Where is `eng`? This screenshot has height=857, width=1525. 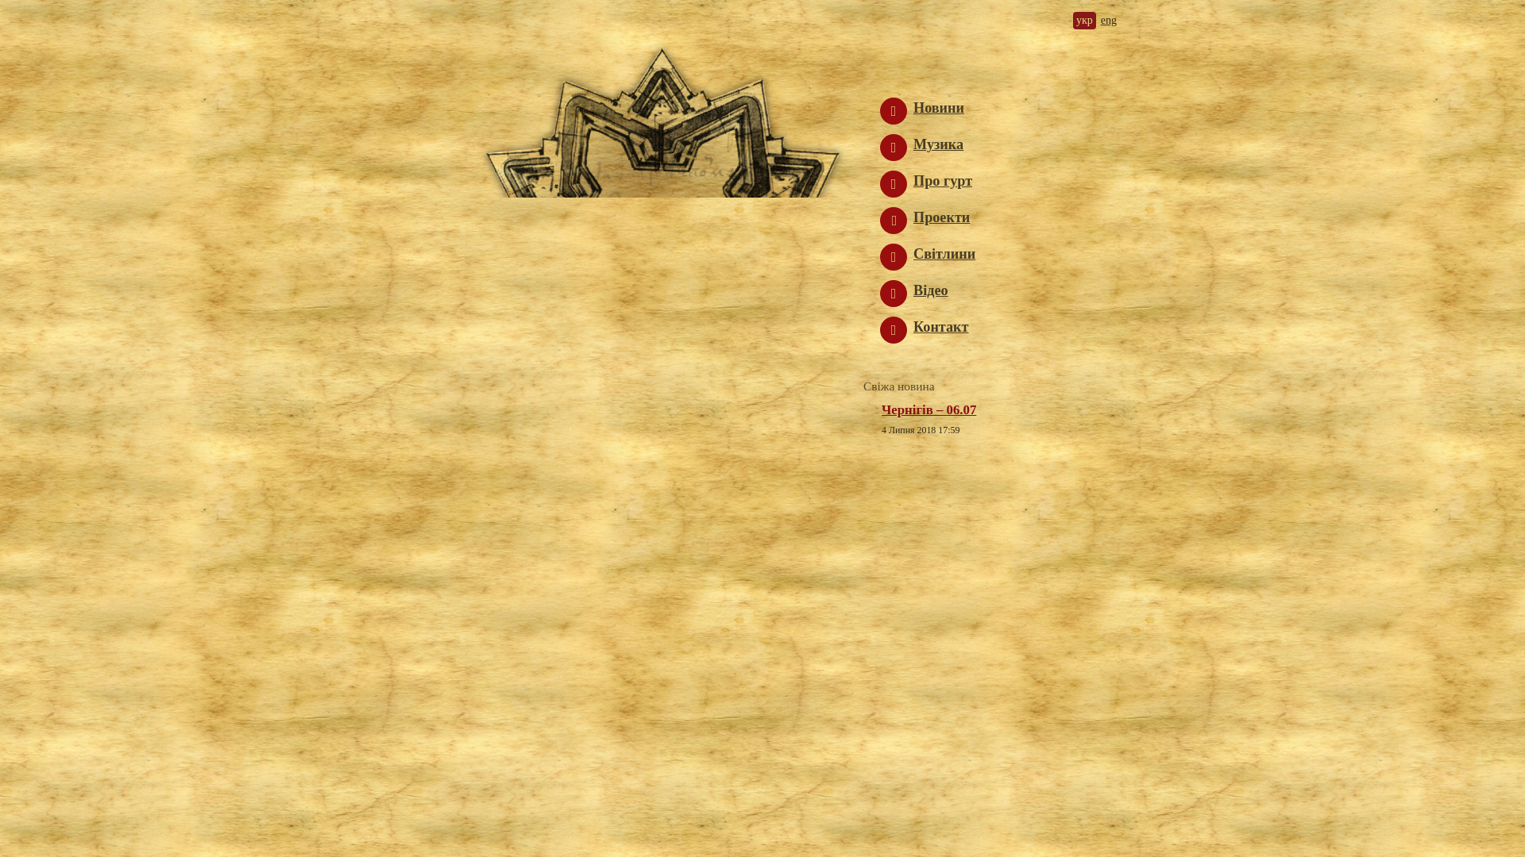
eng is located at coordinates (1109, 21).